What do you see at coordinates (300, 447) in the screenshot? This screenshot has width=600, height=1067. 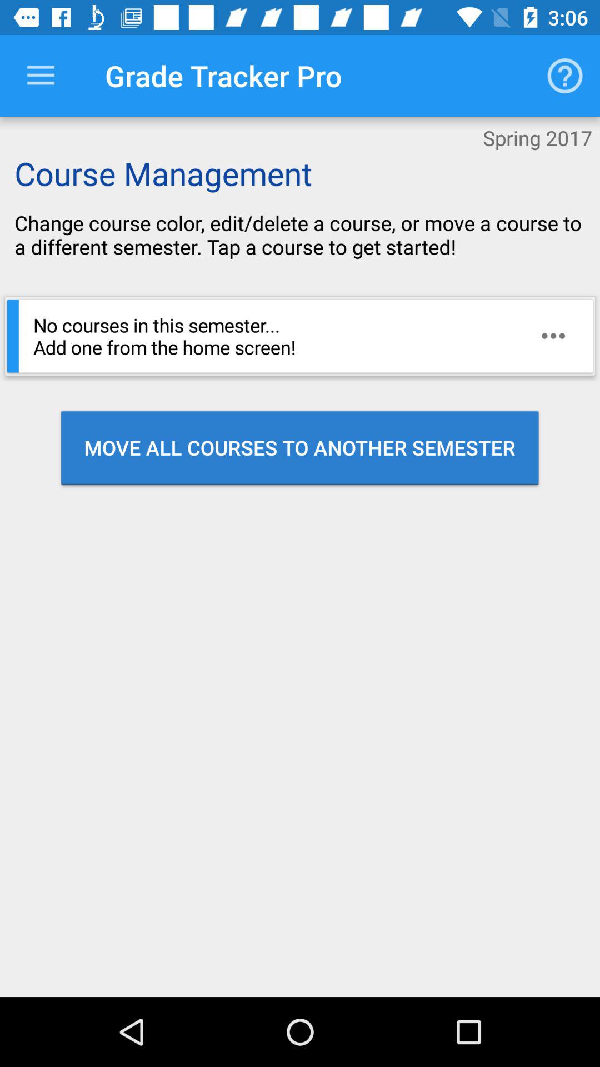 I see `flip to move all courses` at bounding box center [300, 447].